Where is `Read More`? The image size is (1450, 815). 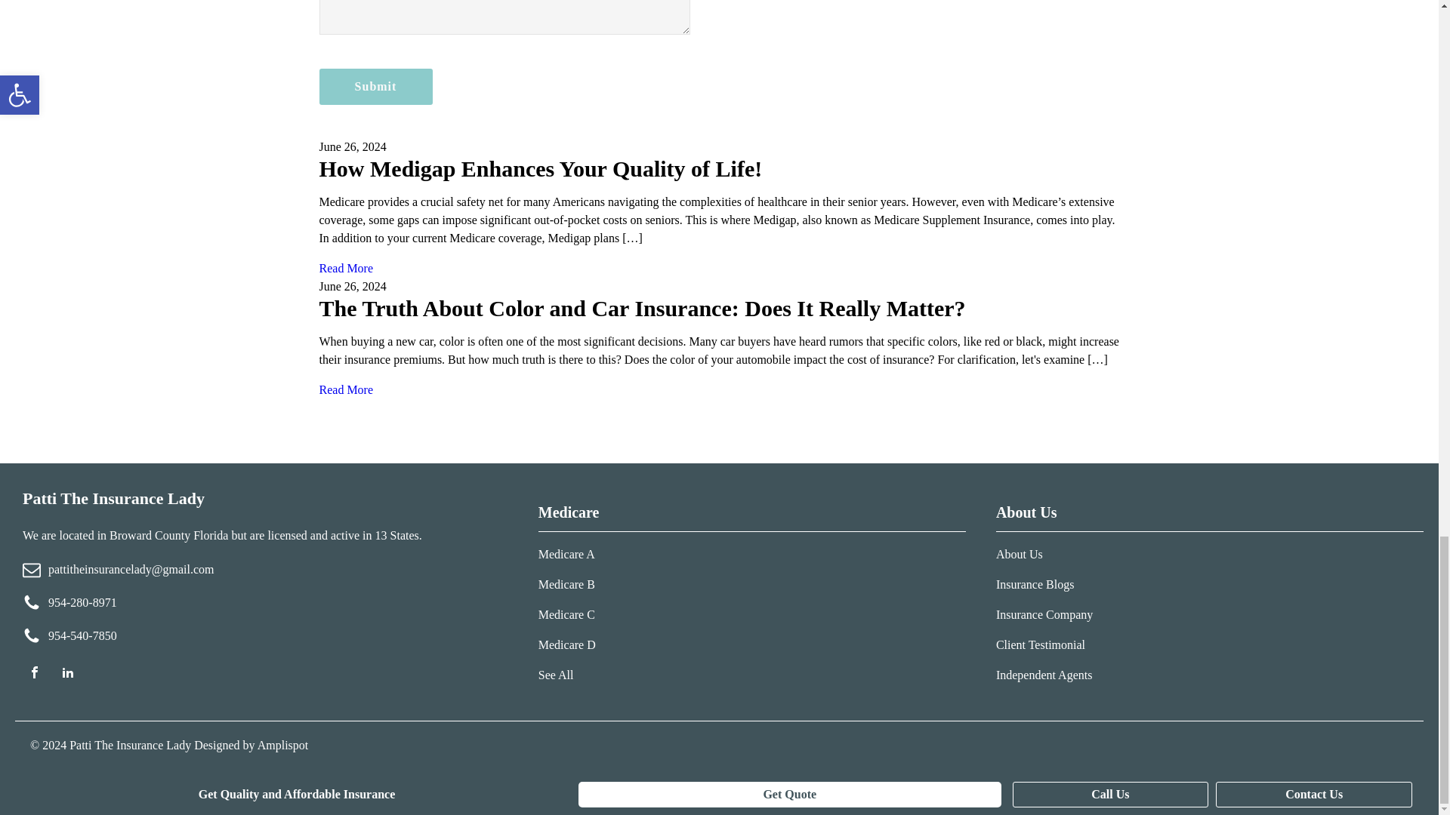
Read More is located at coordinates (346, 389).